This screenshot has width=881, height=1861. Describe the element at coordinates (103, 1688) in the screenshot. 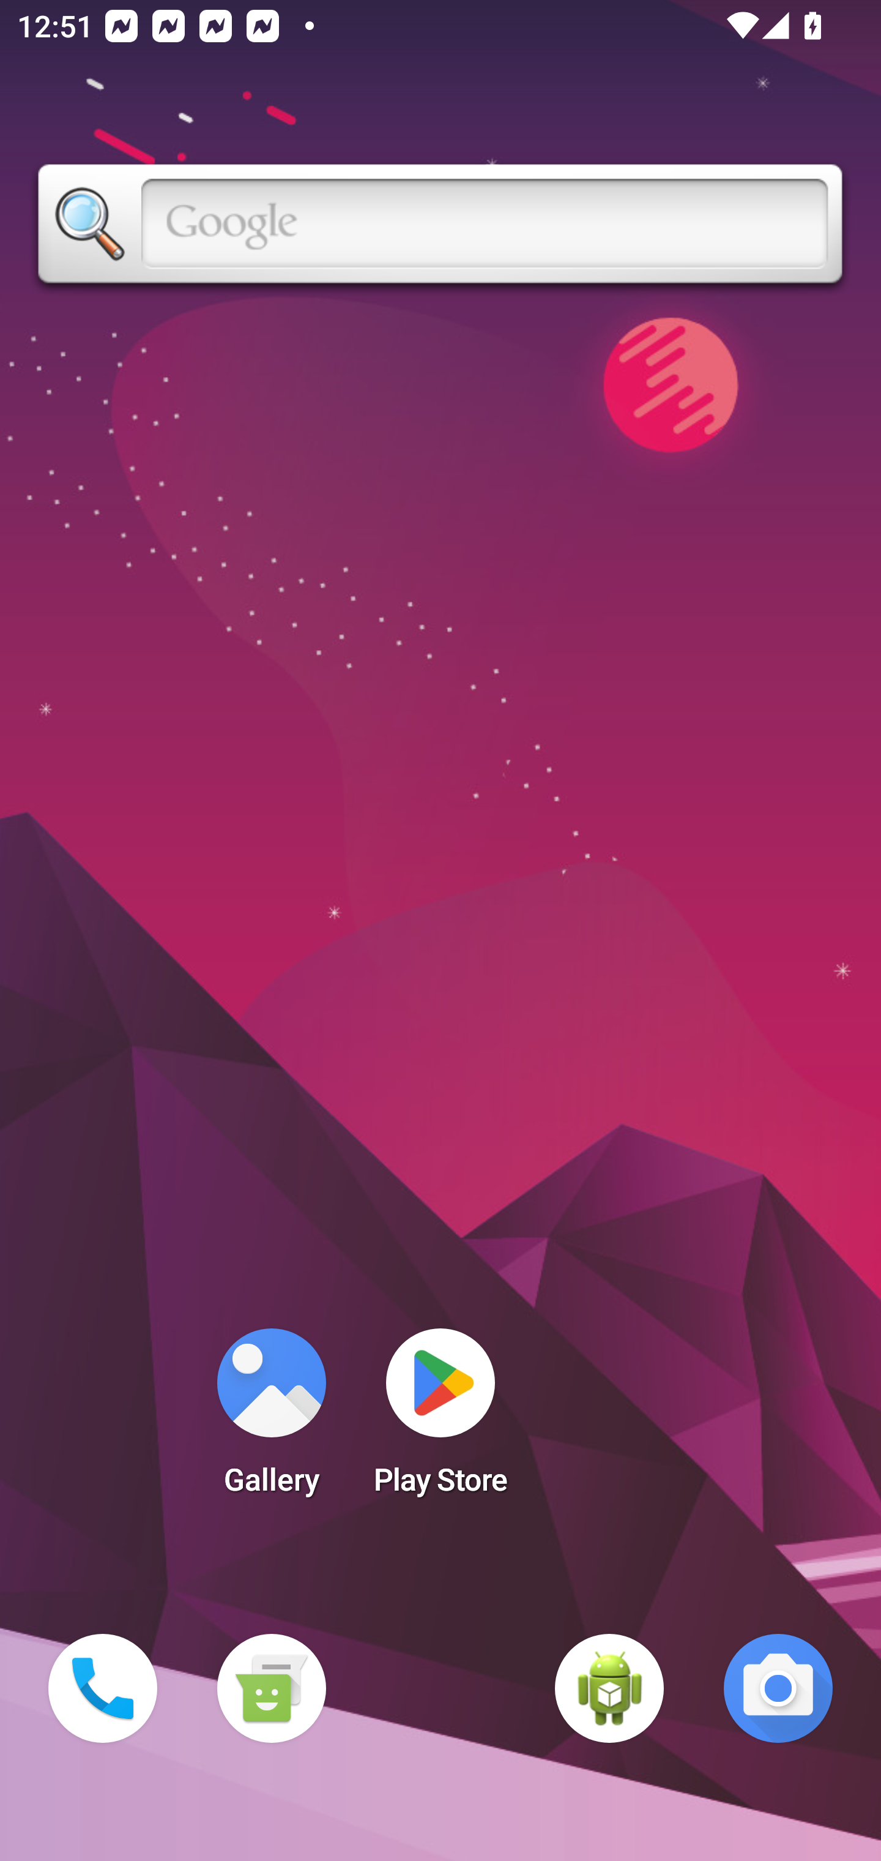

I see `Phone` at that location.